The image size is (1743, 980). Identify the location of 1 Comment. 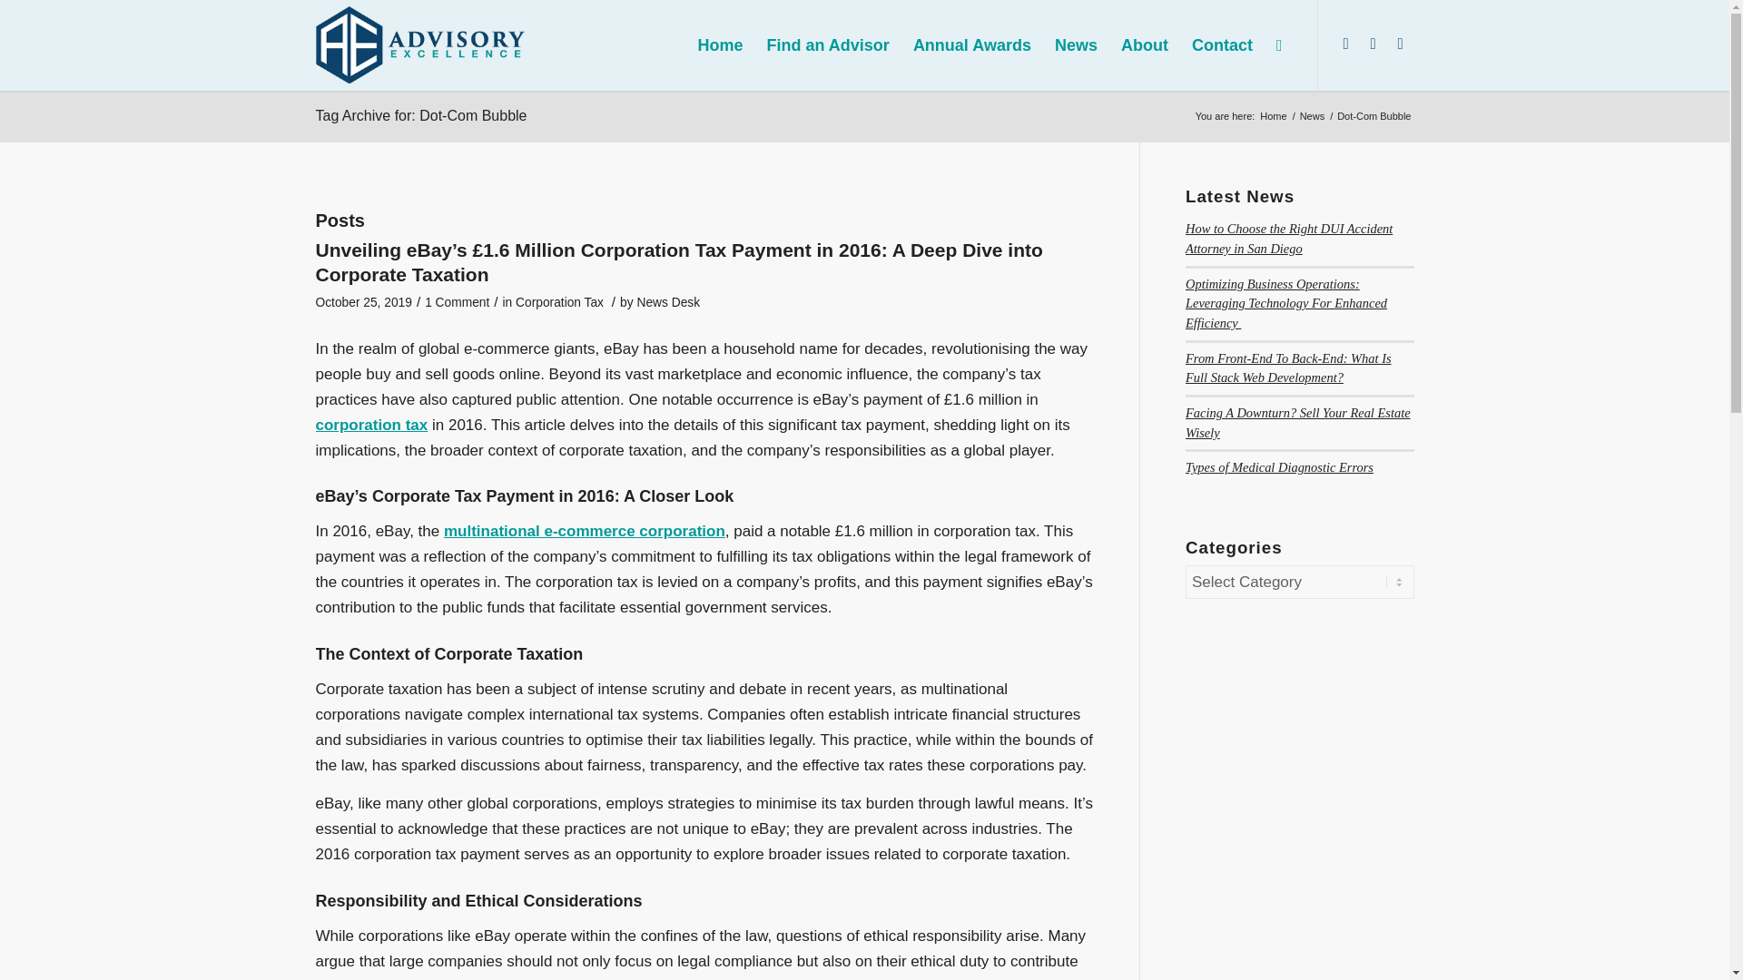
(458, 303).